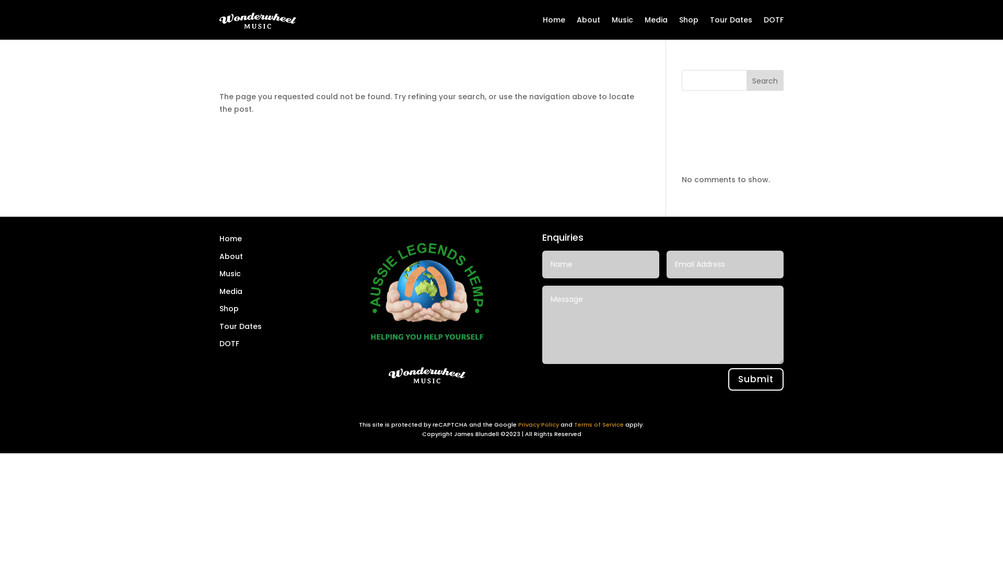 Image resolution: width=1003 pixels, height=564 pixels. What do you see at coordinates (756, 379) in the screenshot?
I see `Submit` at bounding box center [756, 379].